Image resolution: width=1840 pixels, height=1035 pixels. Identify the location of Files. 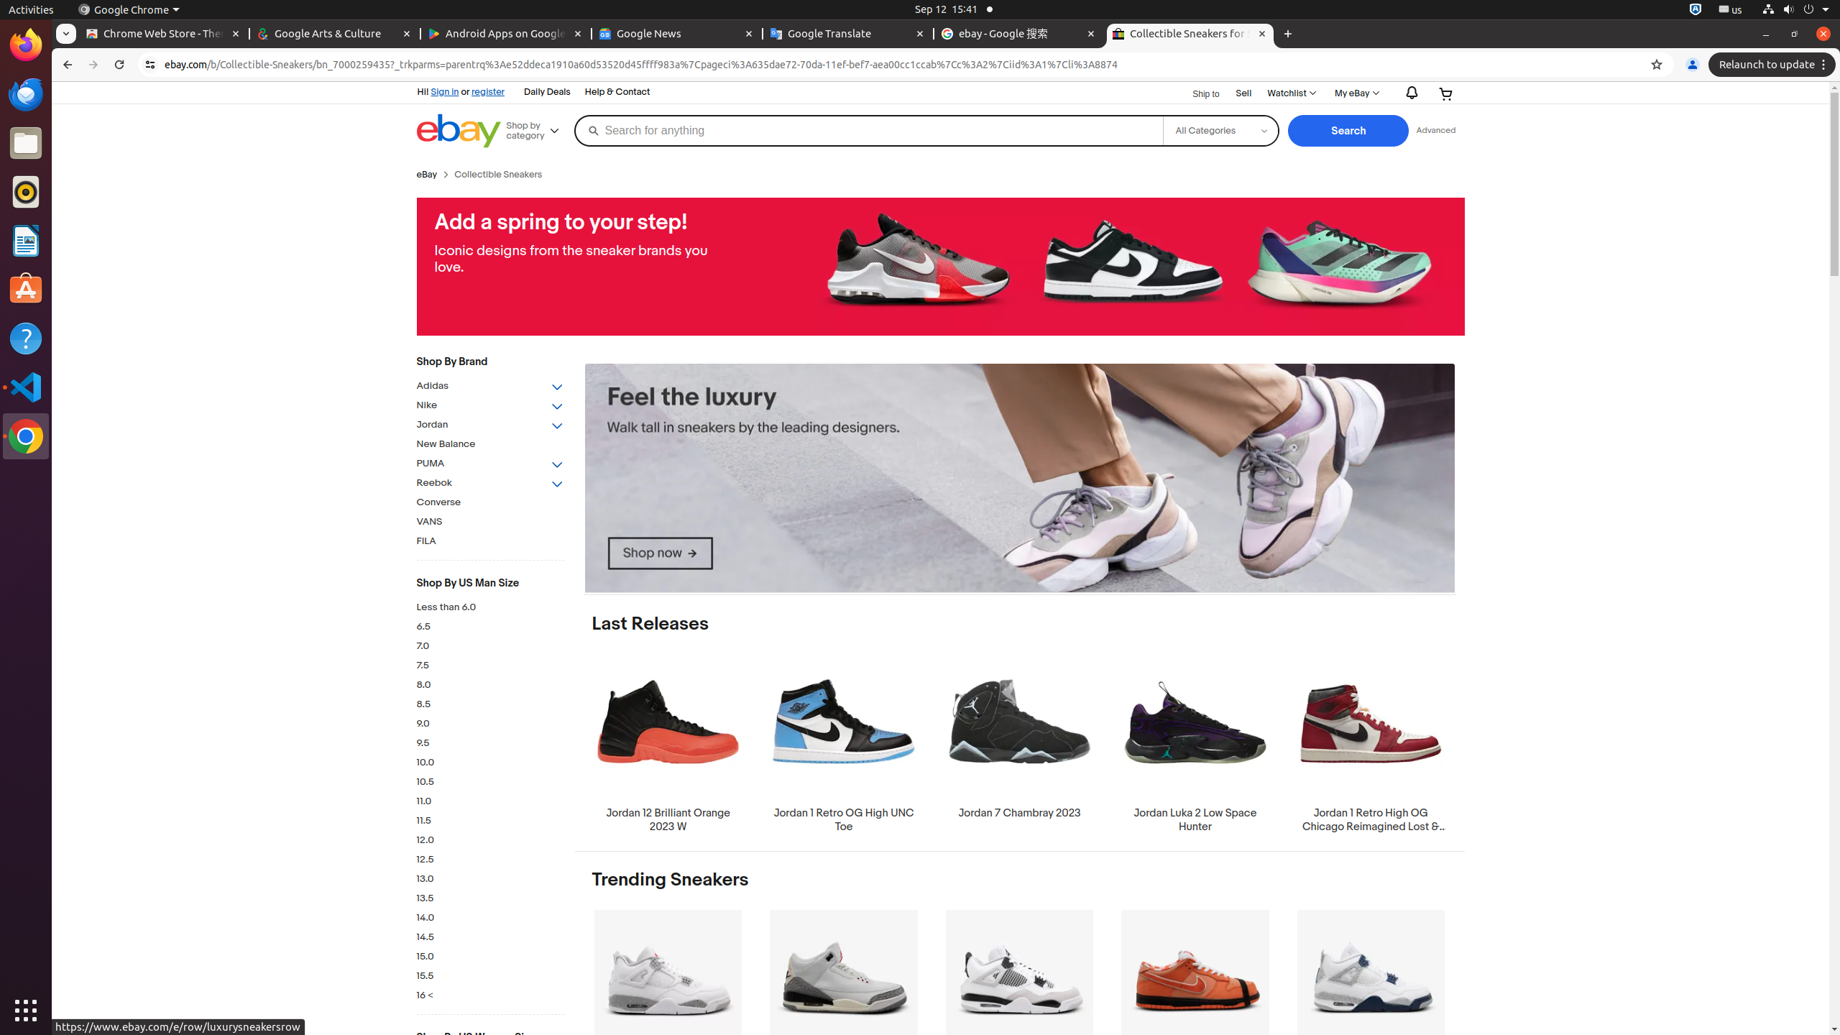
(26, 144).